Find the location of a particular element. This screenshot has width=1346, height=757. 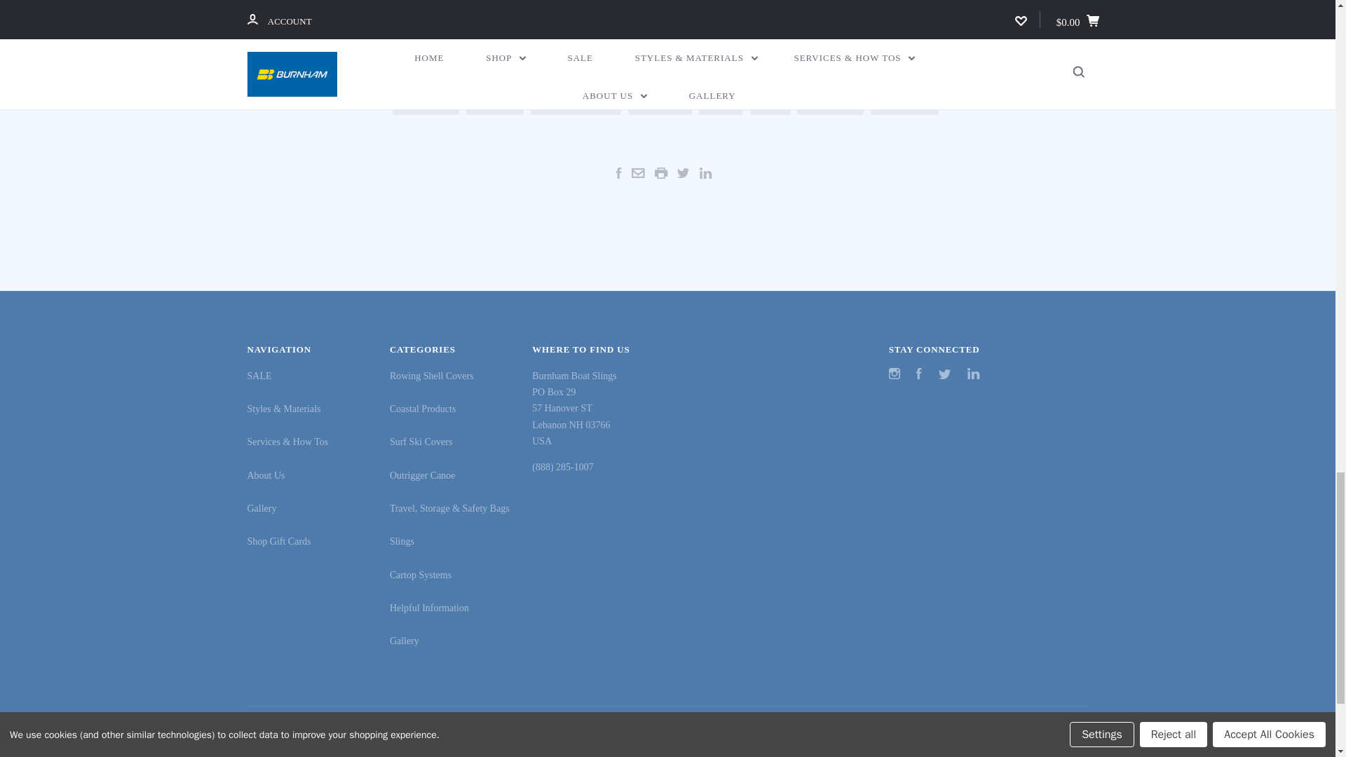

email is located at coordinates (638, 172).